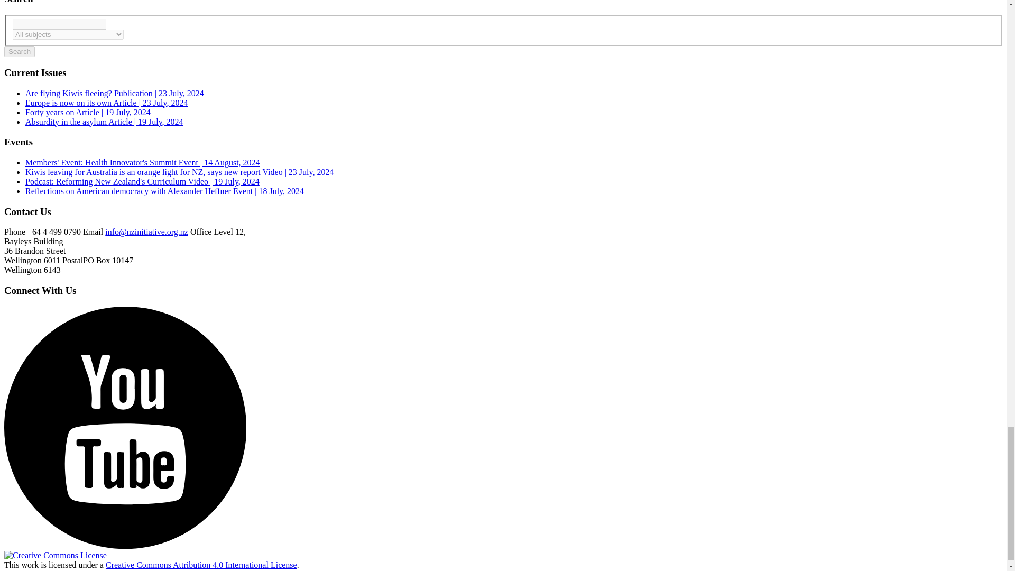  Describe the element at coordinates (143, 181) in the screenshot. I see `Podcast: Reforming New Zealand's Curriculum` at that location.